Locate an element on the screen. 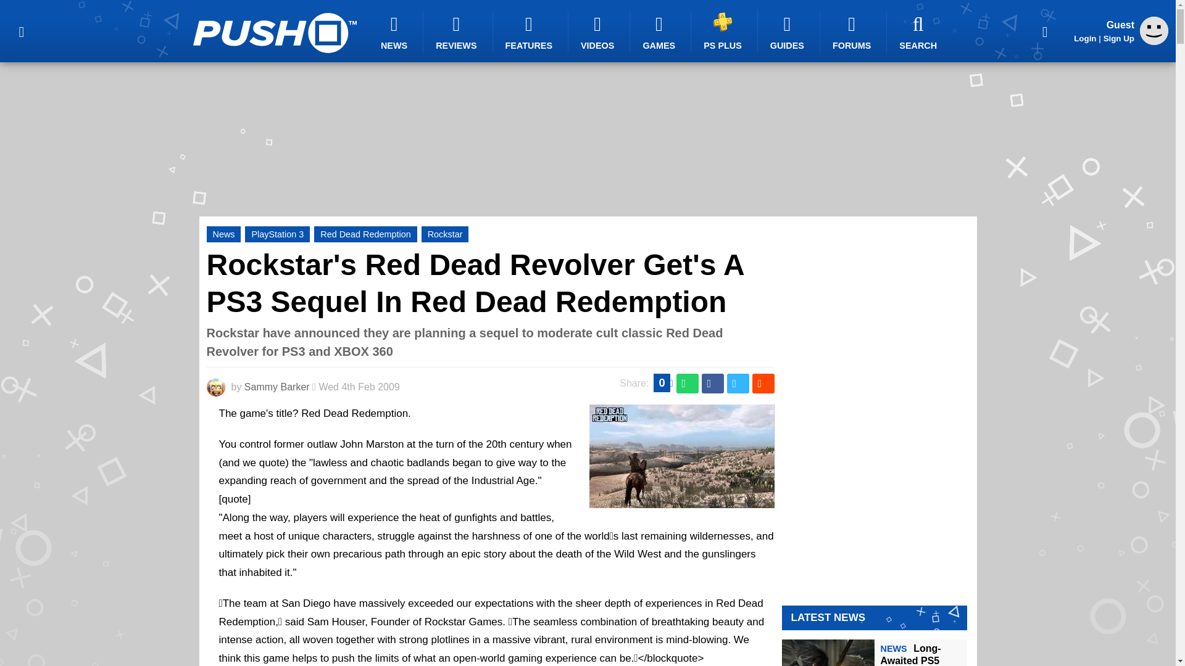  PS PLUS is located at coordinates (725, 31).